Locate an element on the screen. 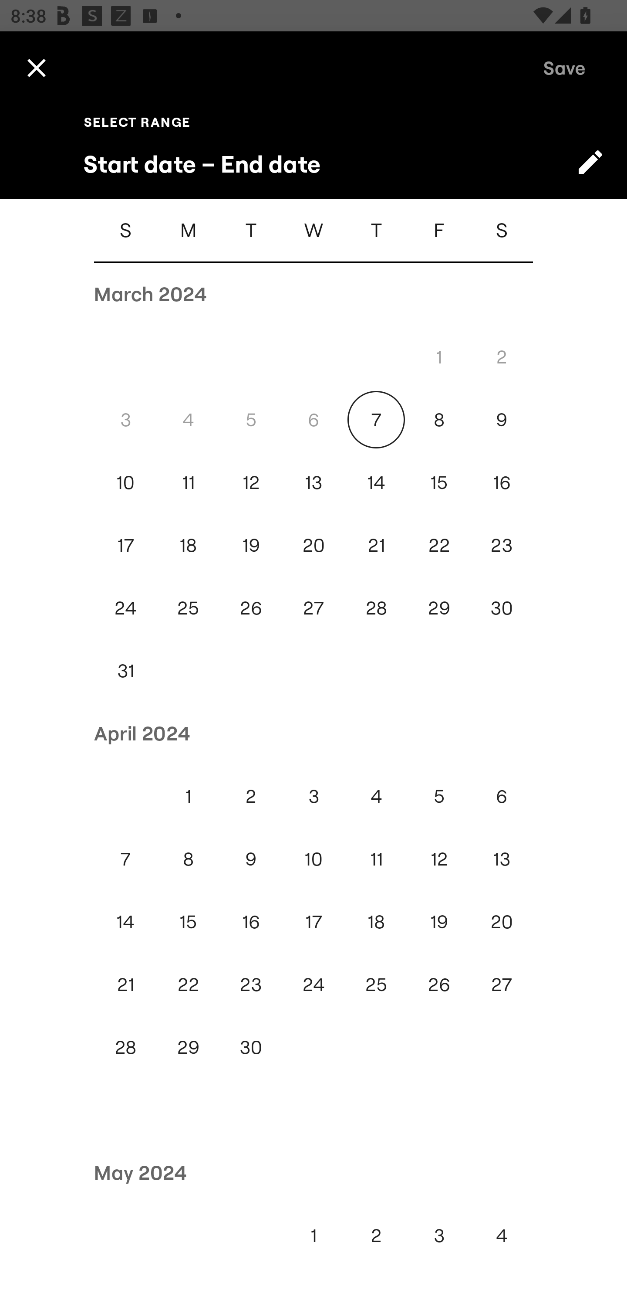 This screenshot has width=627, height=1290. 2 Thu, May 2 is located at coordinates (376, 1235).